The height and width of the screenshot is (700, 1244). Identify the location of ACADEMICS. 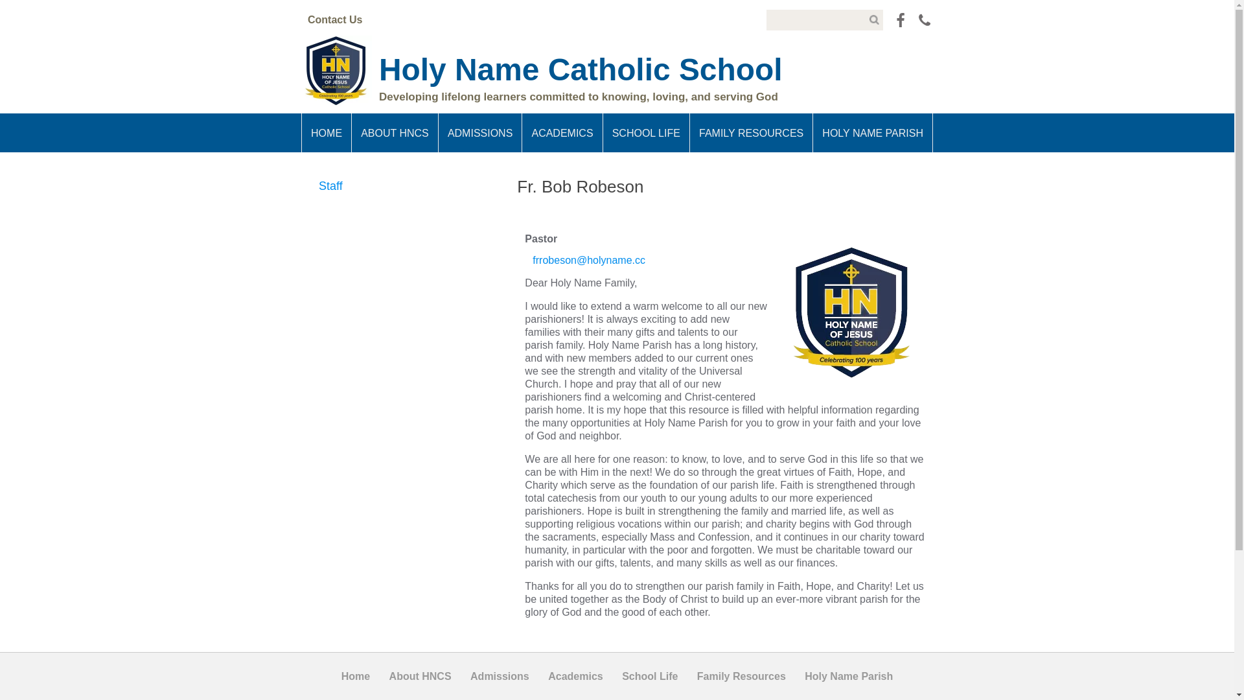
(562, 133).